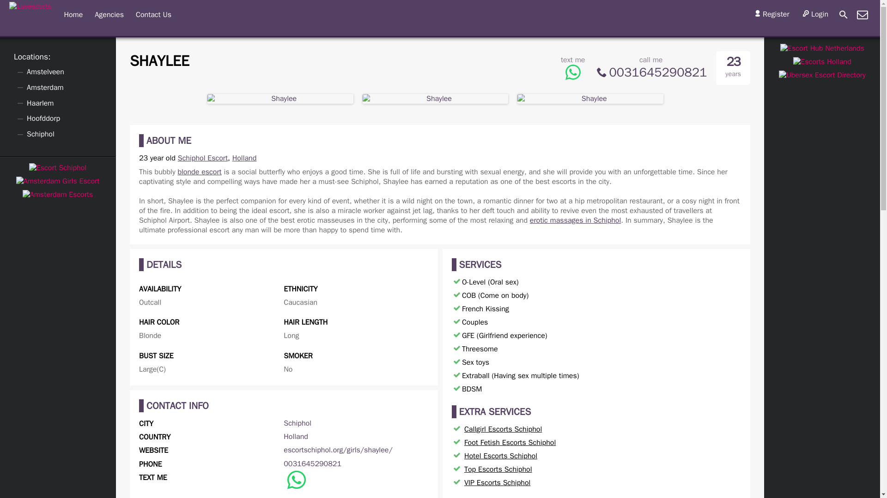 The height and width of the screenshot is (498, 887). What do you see at coordinates (153, 15) in the screenshot?
I see `Contact Us` at bounding box center [153, 15].